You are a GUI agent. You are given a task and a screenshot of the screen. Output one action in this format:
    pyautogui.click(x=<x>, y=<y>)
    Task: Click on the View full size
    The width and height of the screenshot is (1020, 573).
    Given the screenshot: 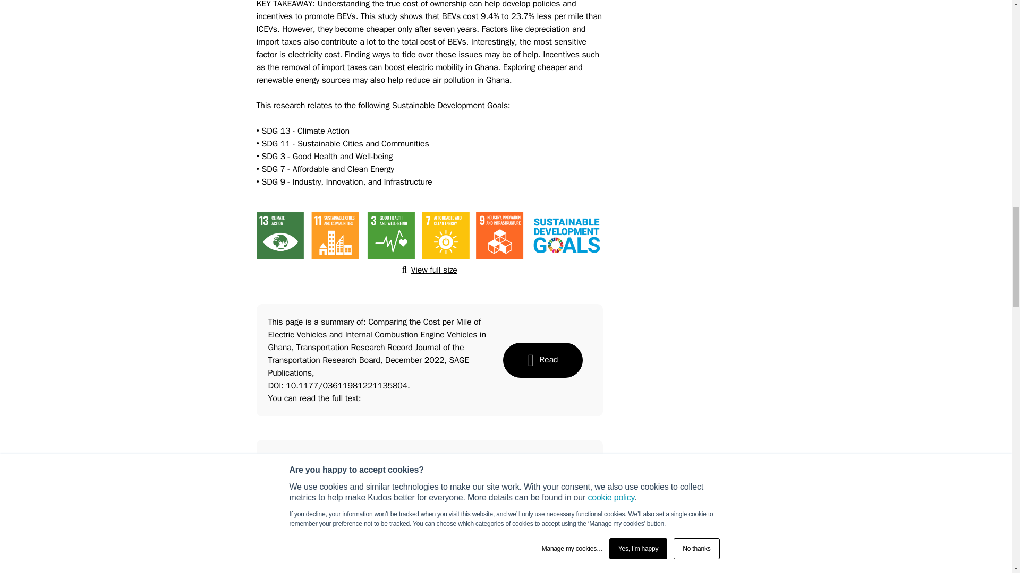 What is the action you would take?
    pyautogui.click(x=429, y=270)
    